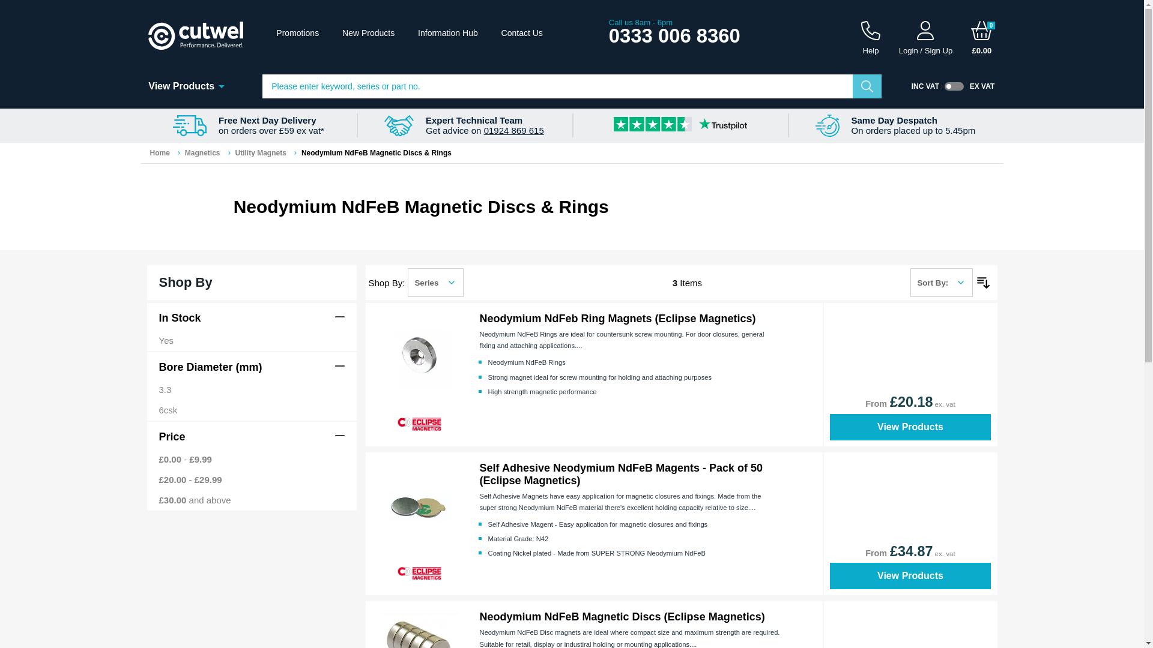 The height and width of the screenshot is (648, 1153). Describe the element at coordinates (448, 32) in the screenshot. I see `Information Hub` at that location.